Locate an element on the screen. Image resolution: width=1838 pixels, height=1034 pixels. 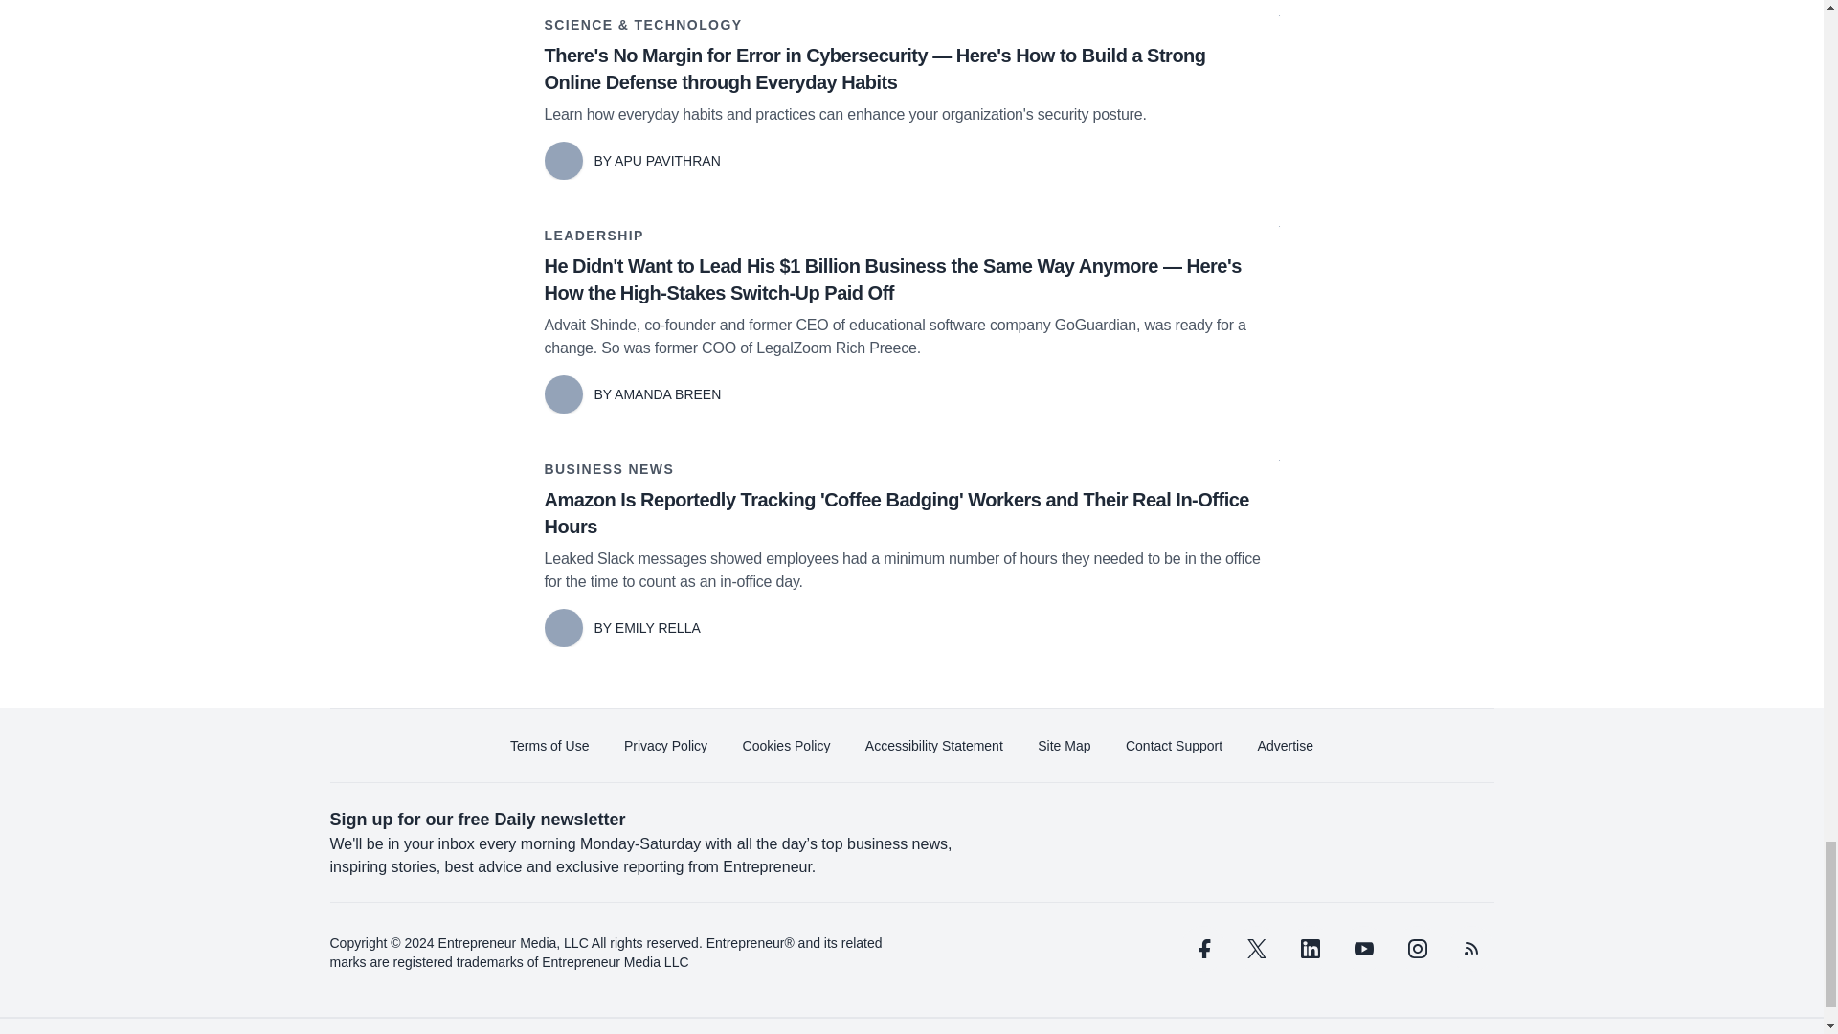
linkedin is located at coordinates (1310, 948).